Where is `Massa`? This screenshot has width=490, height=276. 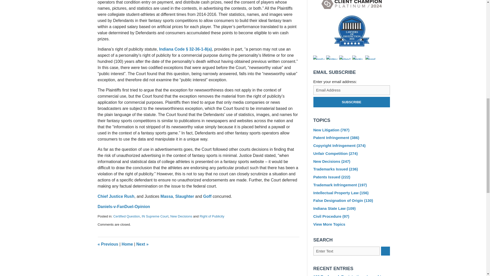 Massa is located at coordinates (167, 196).